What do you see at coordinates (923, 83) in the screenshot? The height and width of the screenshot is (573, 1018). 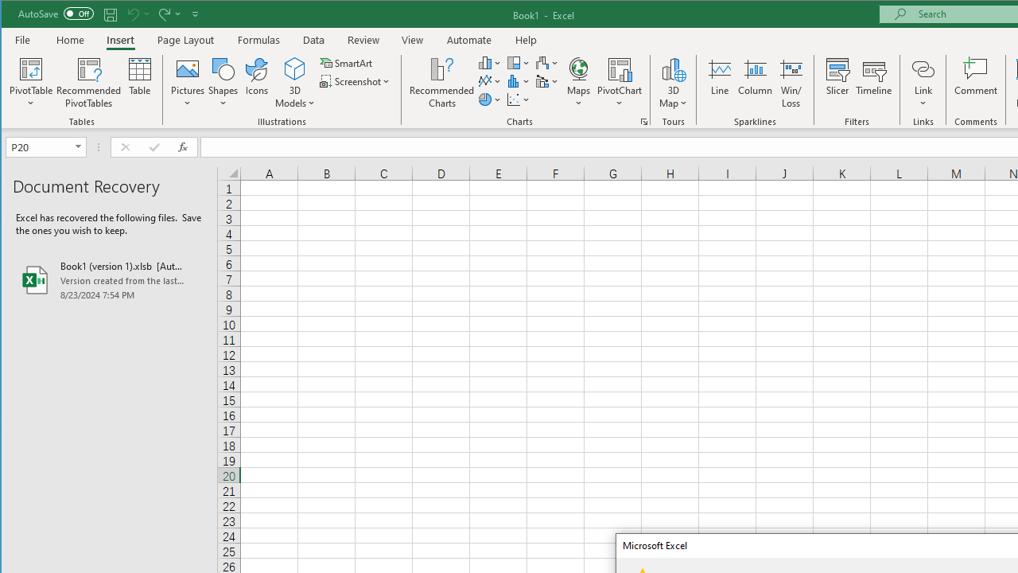 I see `Link` at bounding box center [923, 83].